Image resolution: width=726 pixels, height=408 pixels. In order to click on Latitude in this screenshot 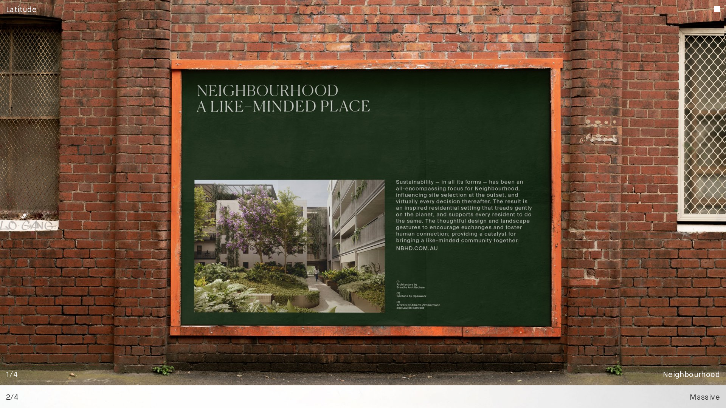, I will do `click(21, 10)`.